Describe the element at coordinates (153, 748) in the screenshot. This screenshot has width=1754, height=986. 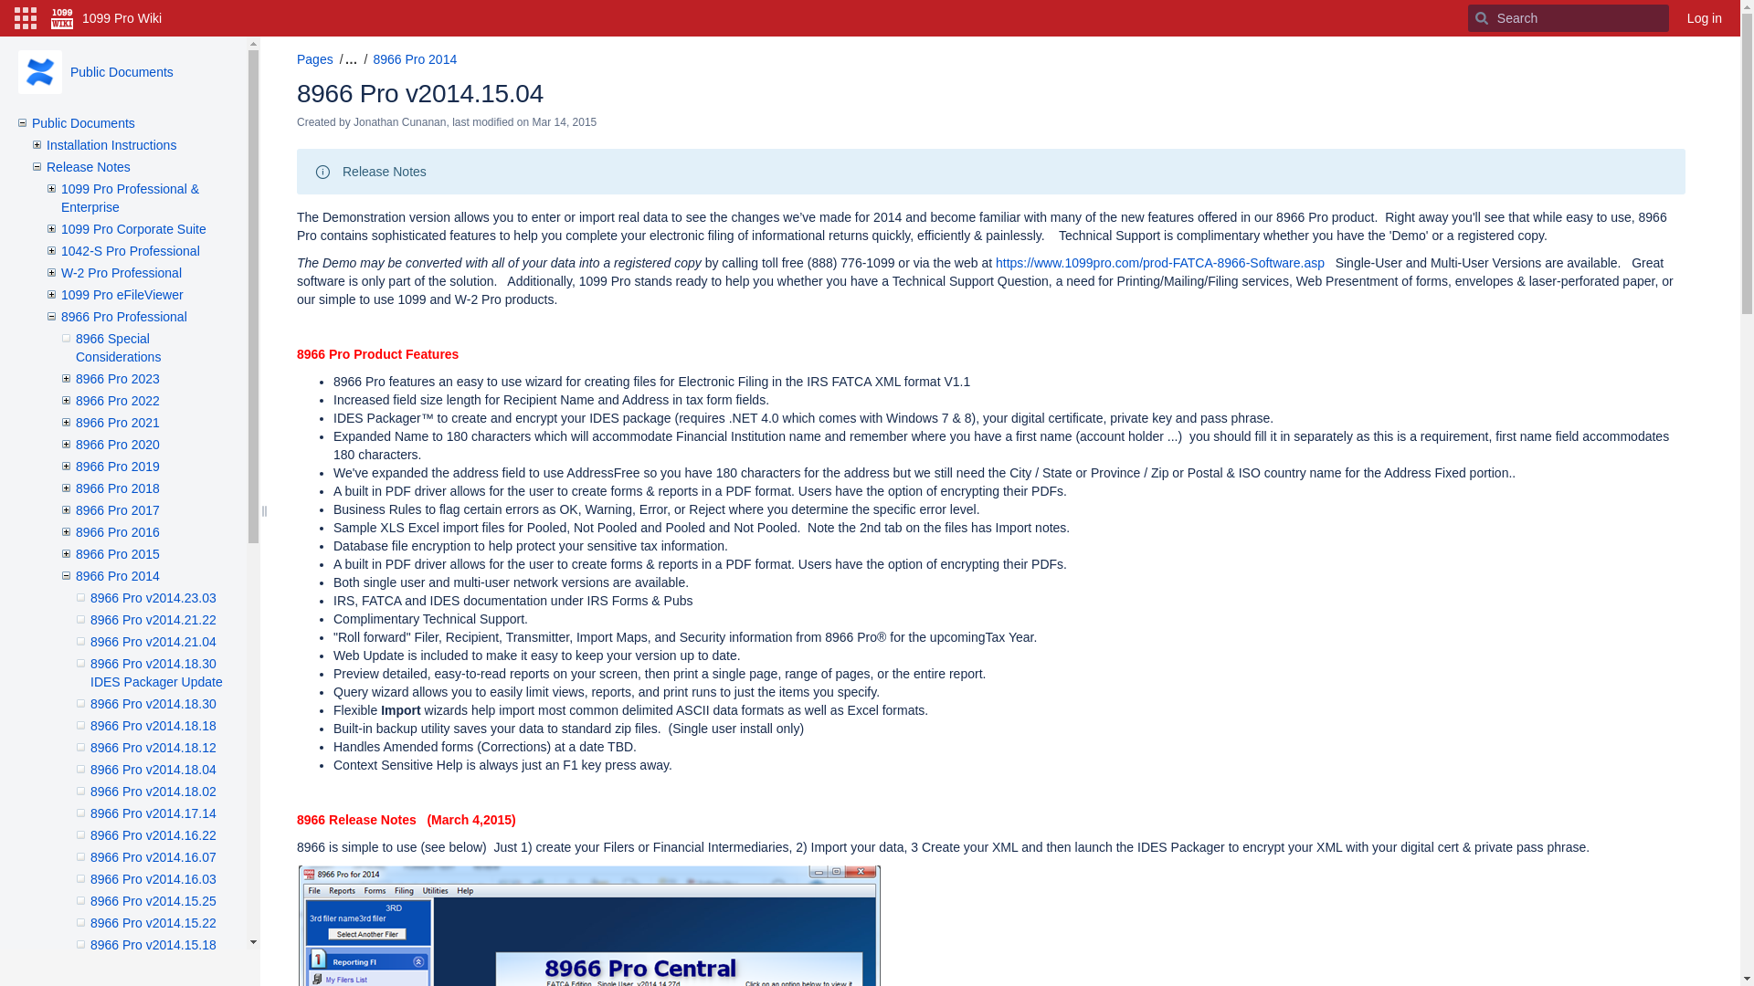
I see `8966 Pro v2014.18.12` at that location.